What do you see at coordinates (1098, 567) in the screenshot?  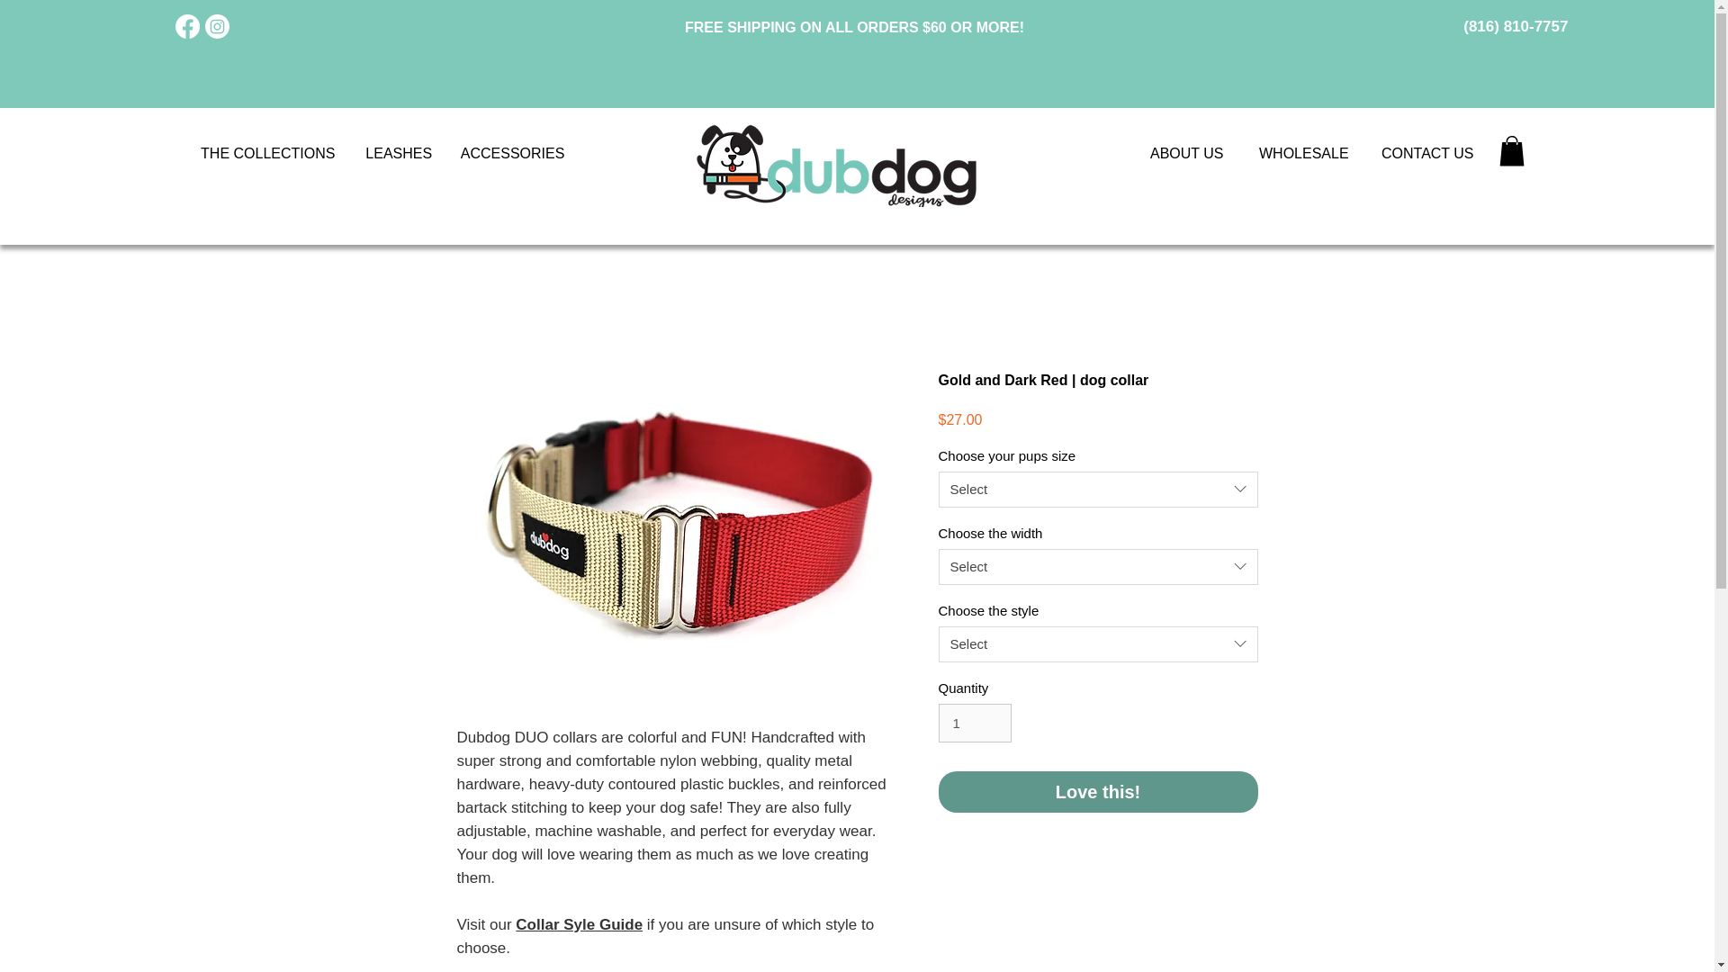 I see `Select` at bounding box center [1098, 567].